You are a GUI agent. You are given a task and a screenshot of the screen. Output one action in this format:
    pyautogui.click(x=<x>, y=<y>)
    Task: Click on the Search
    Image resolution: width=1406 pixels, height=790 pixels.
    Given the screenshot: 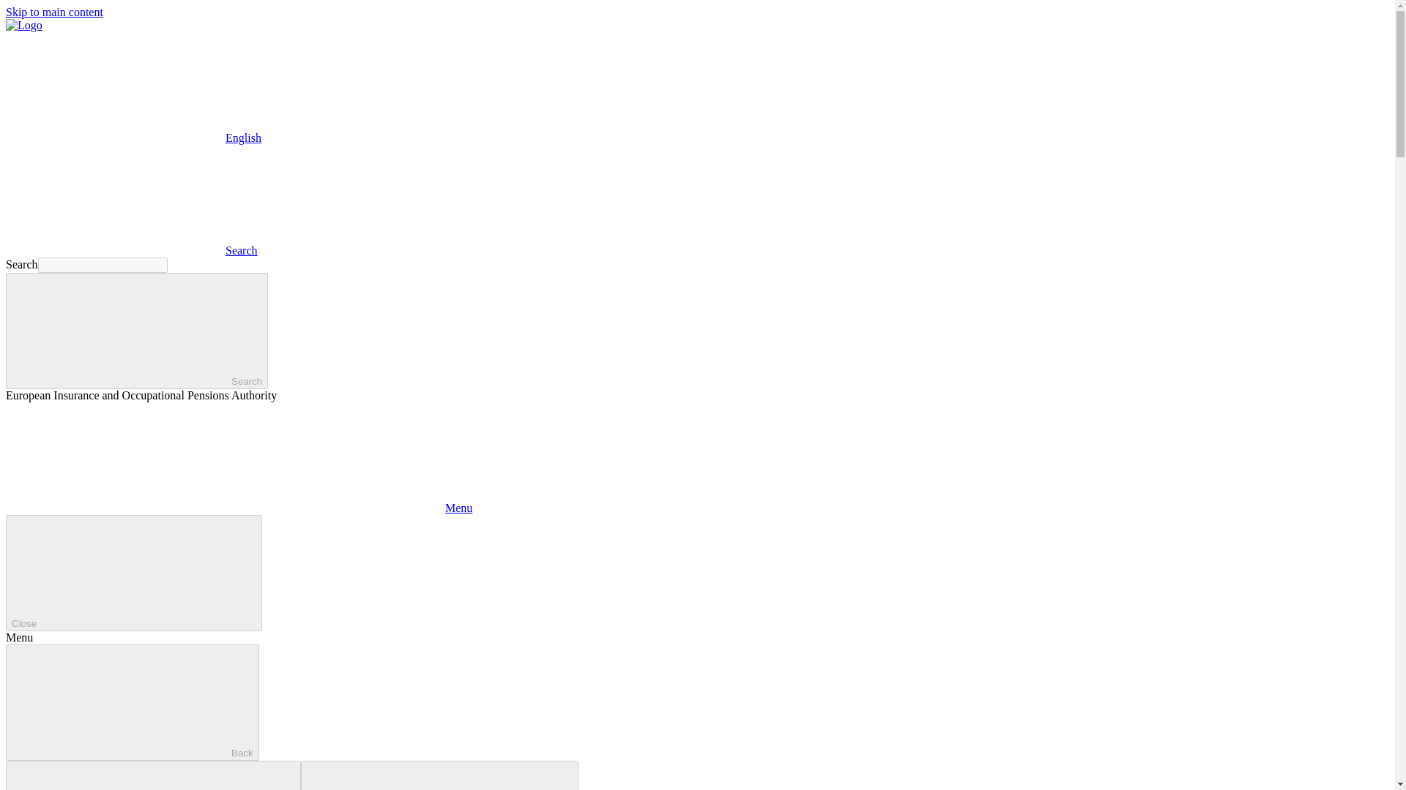 What is the action you would take?
    pyautogui.click(x=136, y=331)
    